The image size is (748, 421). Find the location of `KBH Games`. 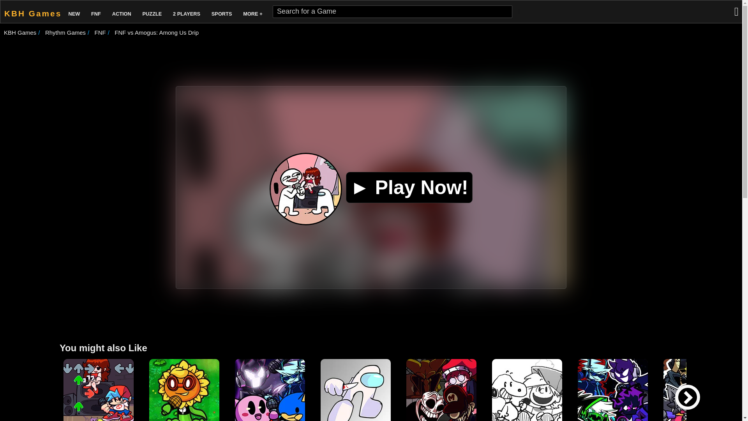

KBH Games is located at coordinates (19, 32).